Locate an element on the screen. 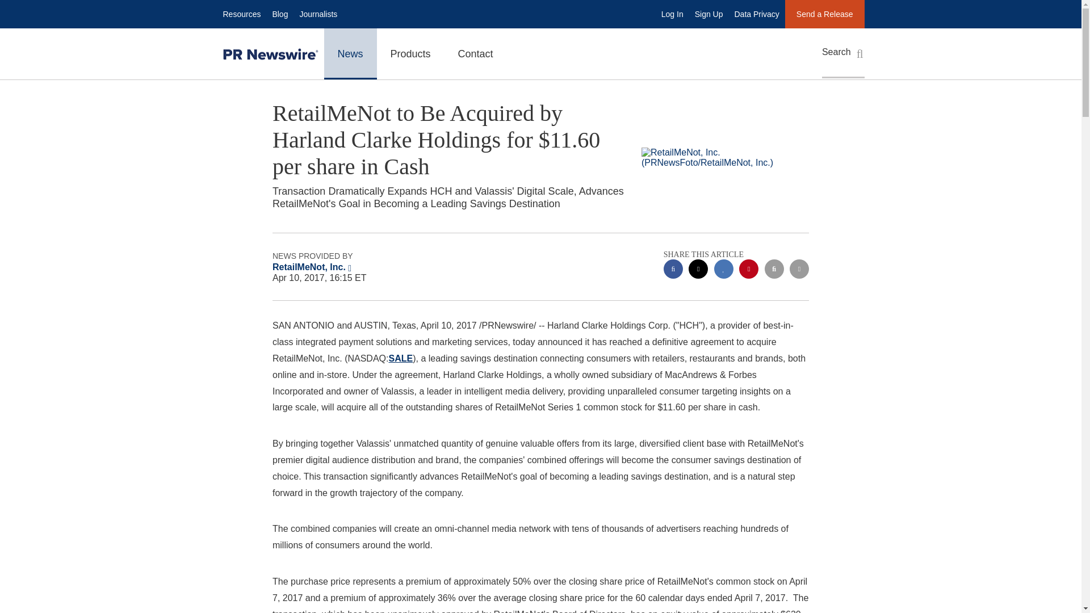 The height and width of the screenshot is (613, 1090). Contact is located at coordinates (476, 53).